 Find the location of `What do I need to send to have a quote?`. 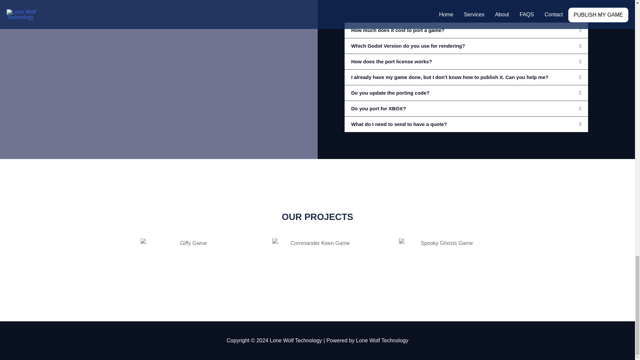

What do I need to send to have a quote? is located at coordinates (399, 124).